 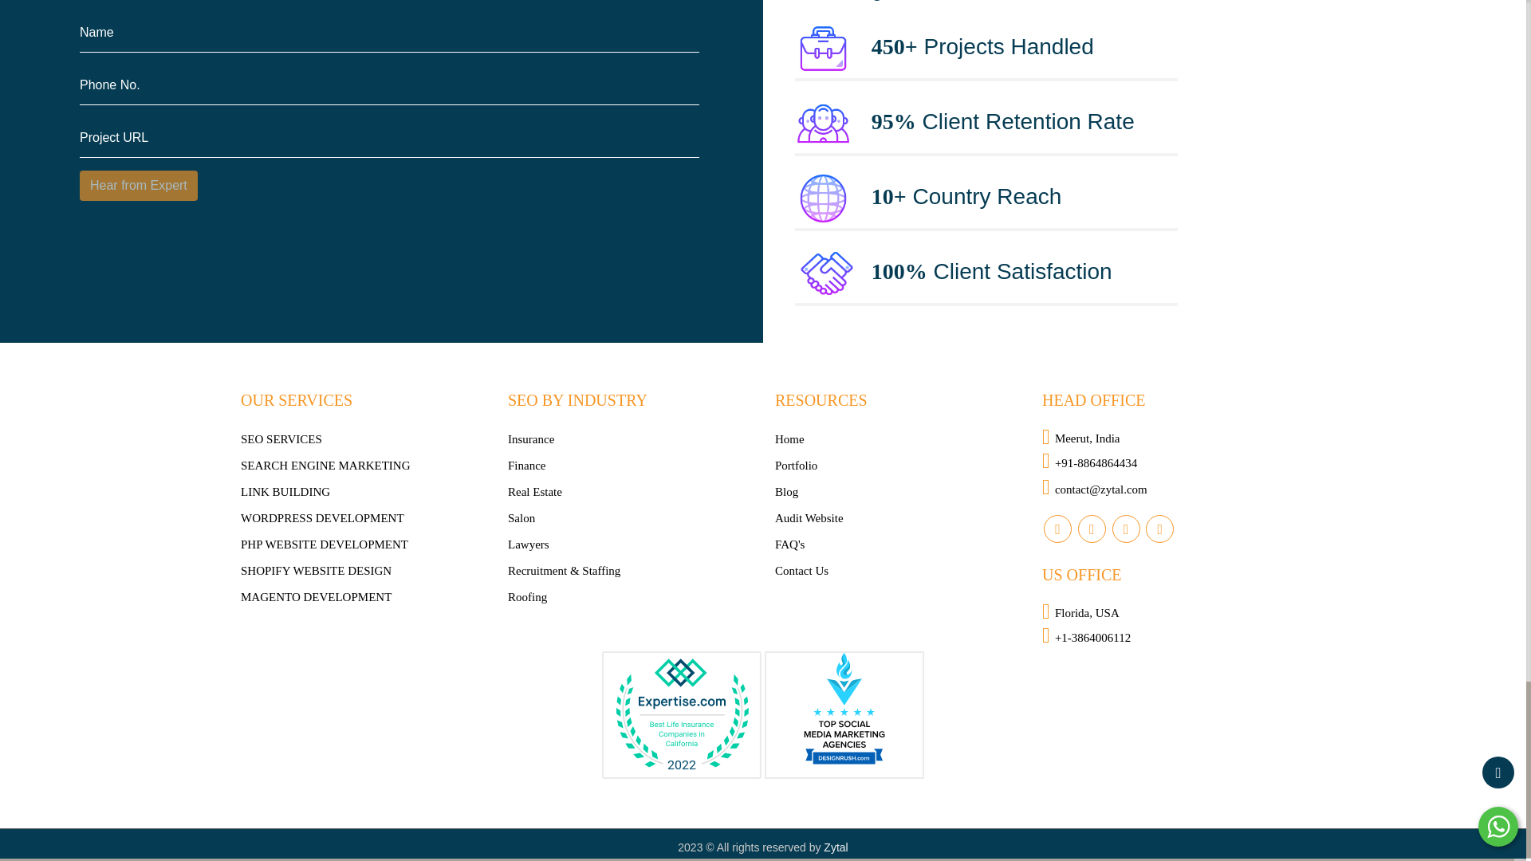 What do you see at coordinates (1091, 529) in the screenshot?
I see `Instagram` at bounding box center [1091, 529].